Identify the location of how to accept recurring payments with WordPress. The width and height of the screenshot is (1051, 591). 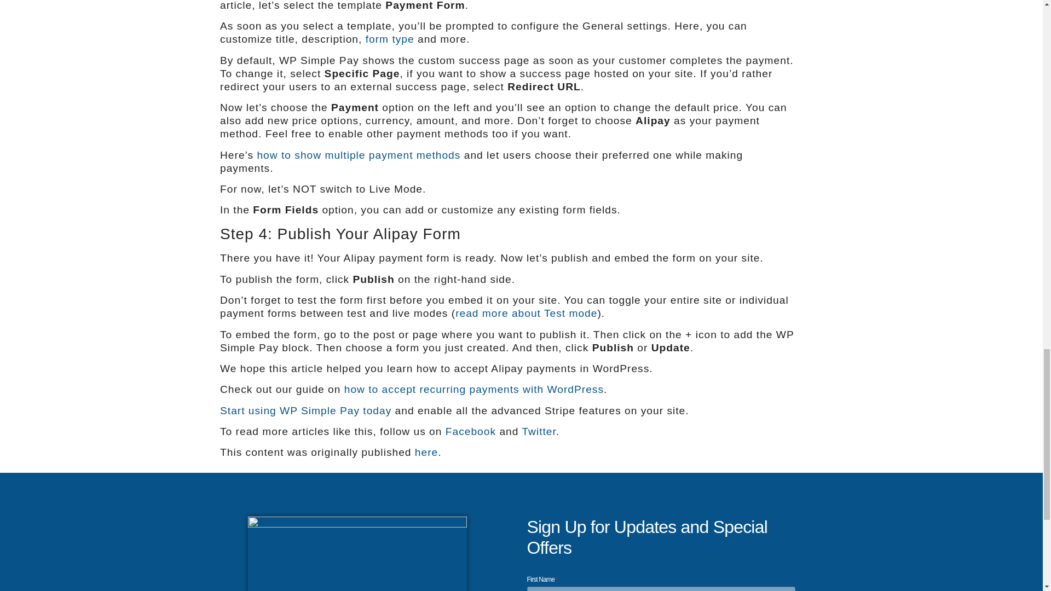
(474, 389).